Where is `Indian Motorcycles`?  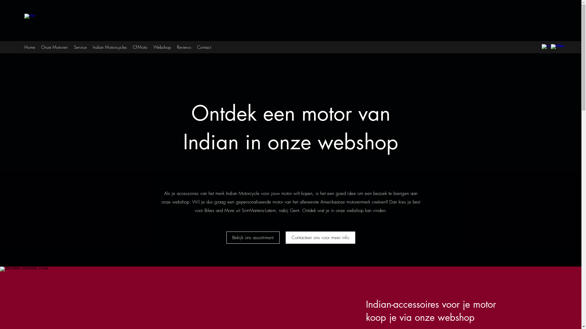 Indian Motorcycles is located at coordinates (110, 47).